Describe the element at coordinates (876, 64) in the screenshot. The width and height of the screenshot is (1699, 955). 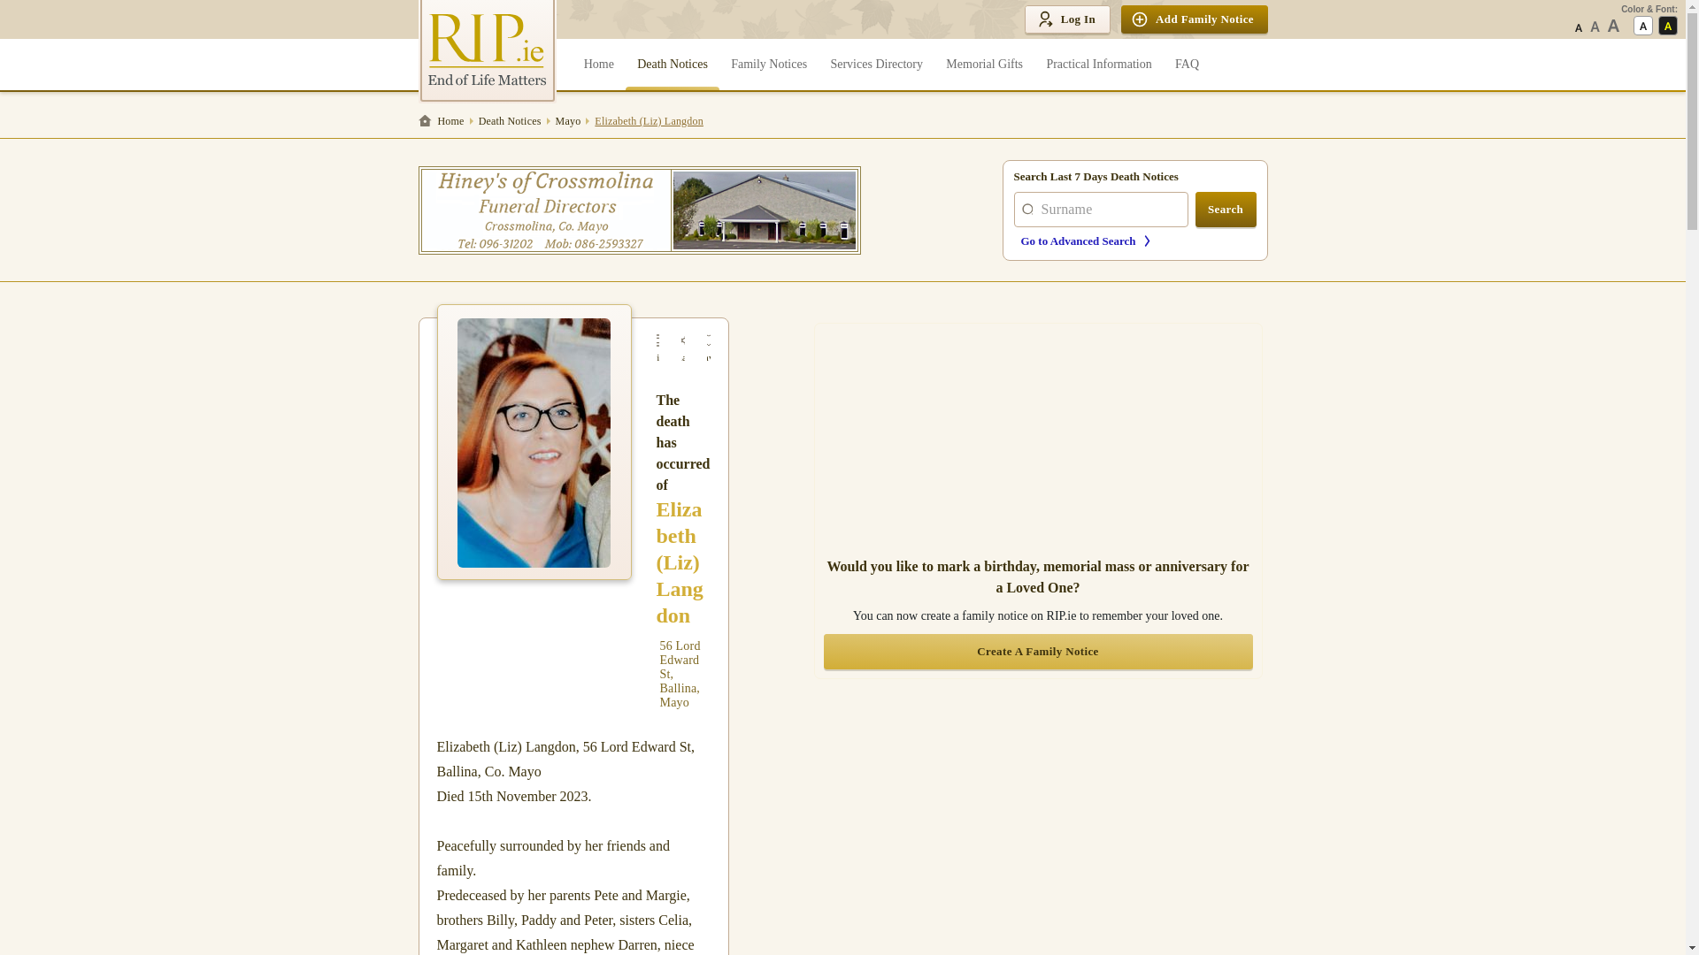
I see `Services Directory` at that location.